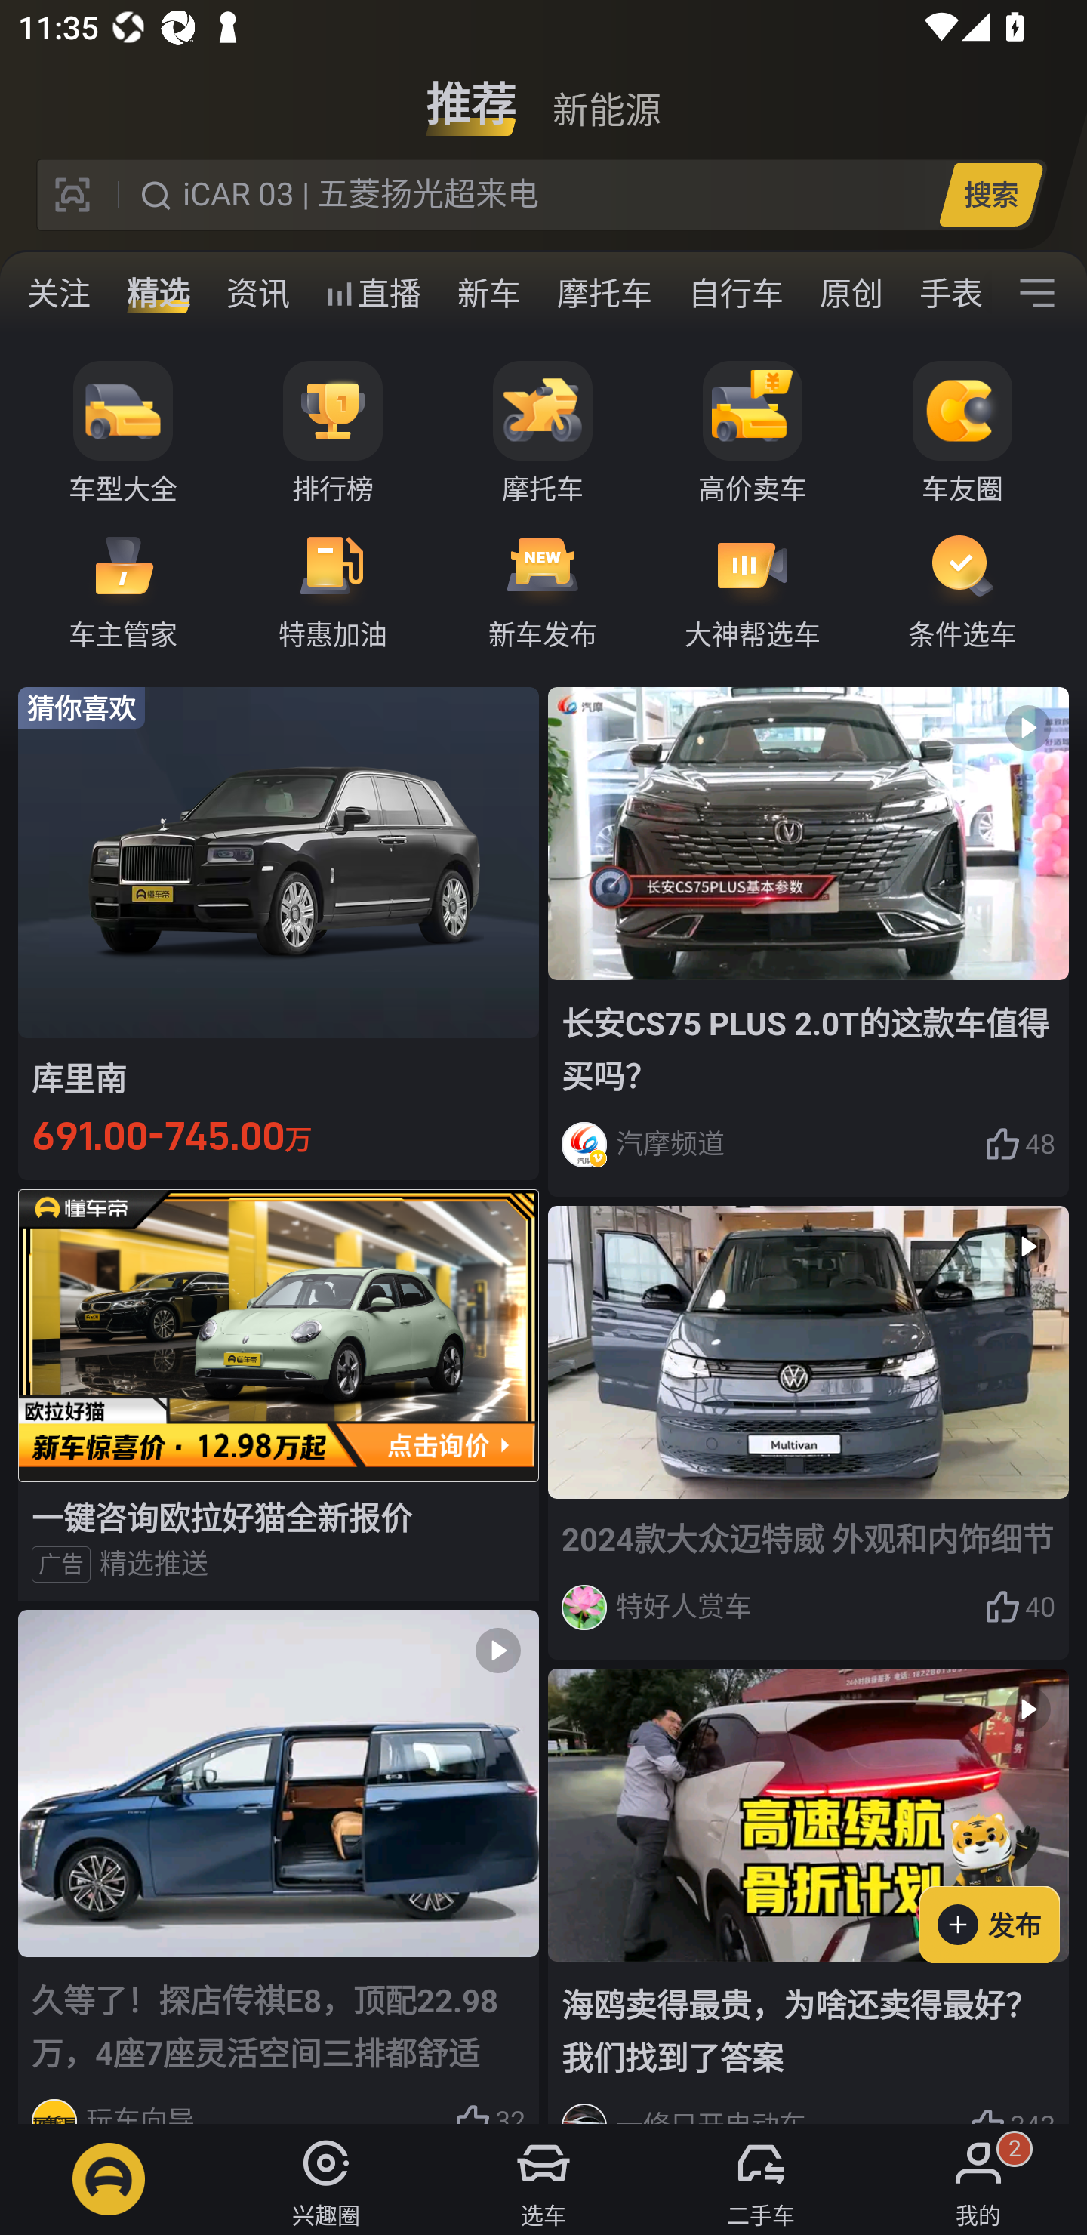  What do you see at coordinates (279, 933) in the screenshot?
I see `猜你喜欢 库里南 691.00-745.00万` at bounding box center [279, 933].